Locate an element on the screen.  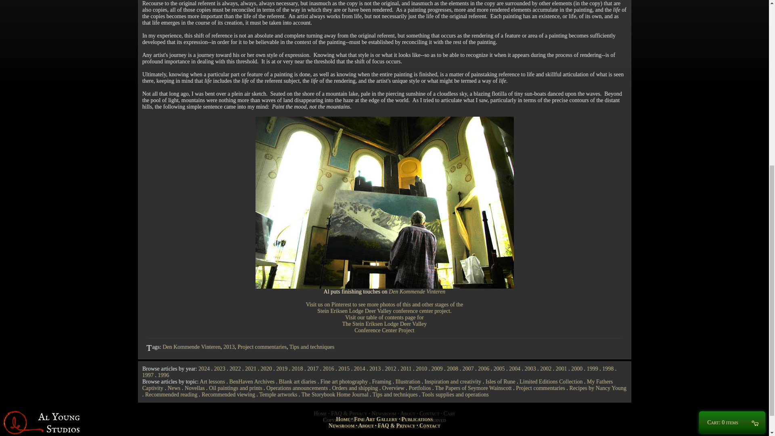
2007 is located at coordinates (468, 369).